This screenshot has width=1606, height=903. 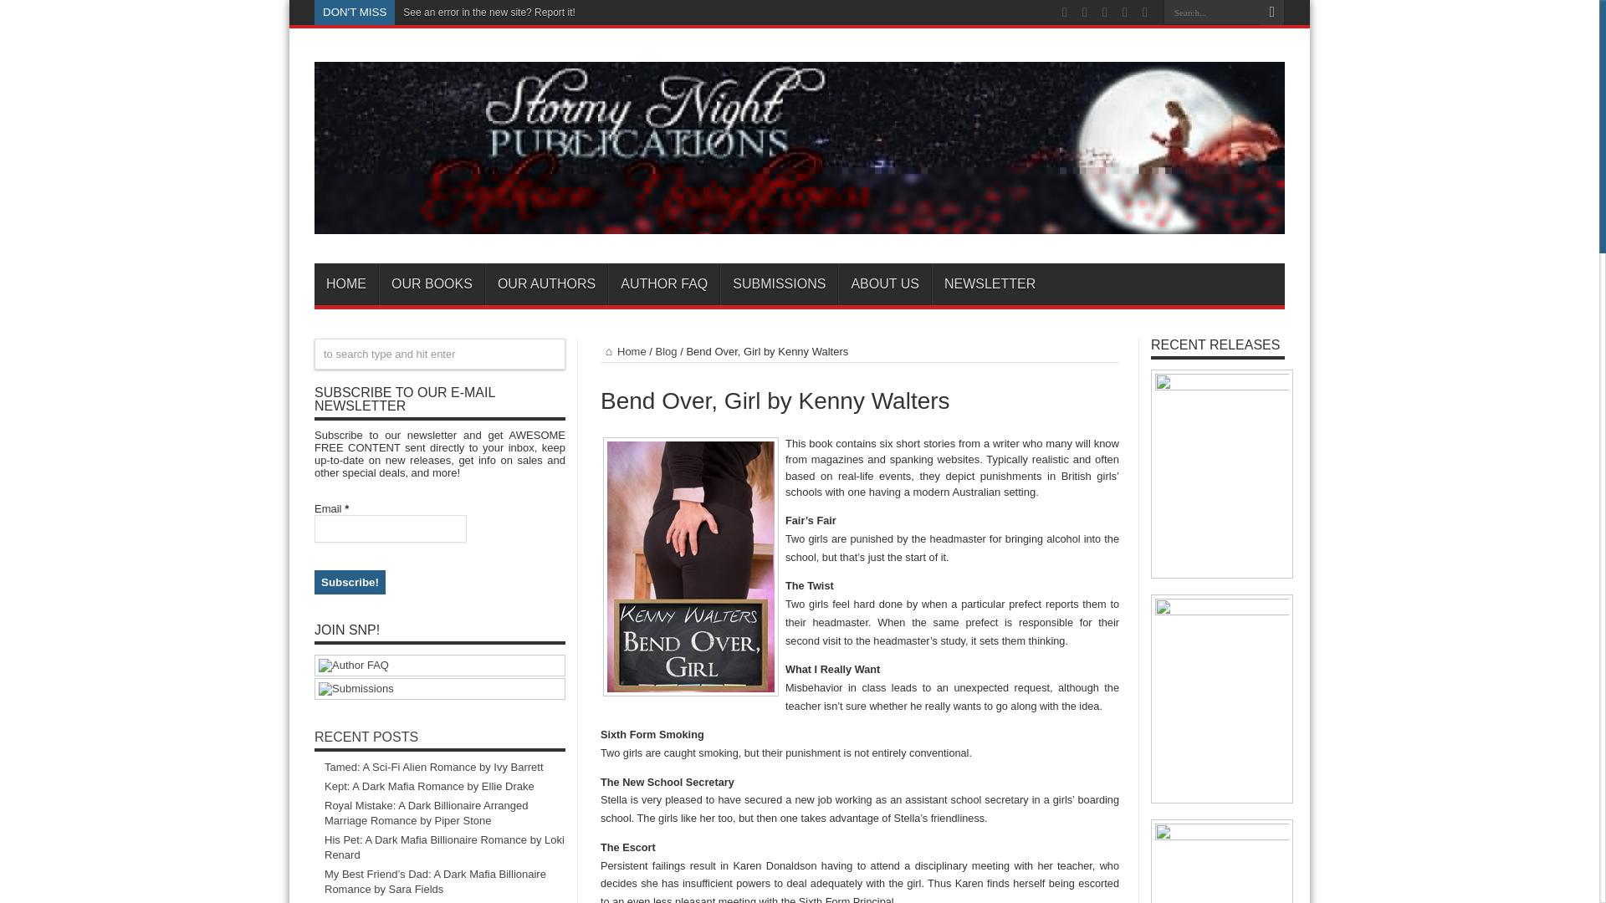 What do you see at coordinates (800, 221) in the screenshot?
I see `Stormy Night Publications` at bounding box center [800, 221].